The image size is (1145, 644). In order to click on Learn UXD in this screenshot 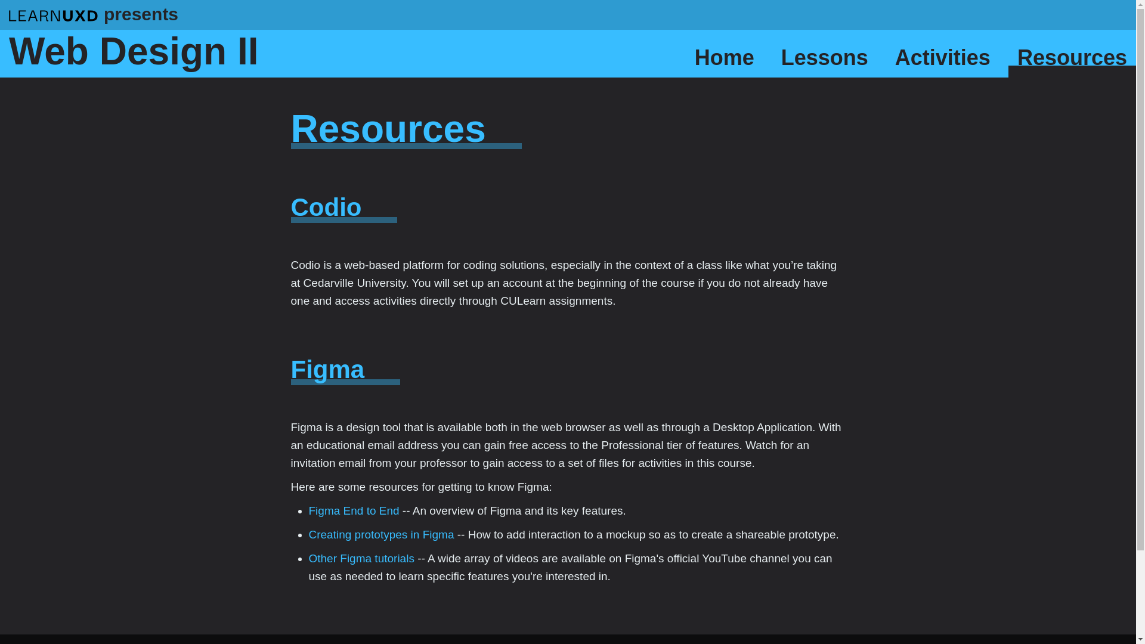, I will do `click(53, 14)`.